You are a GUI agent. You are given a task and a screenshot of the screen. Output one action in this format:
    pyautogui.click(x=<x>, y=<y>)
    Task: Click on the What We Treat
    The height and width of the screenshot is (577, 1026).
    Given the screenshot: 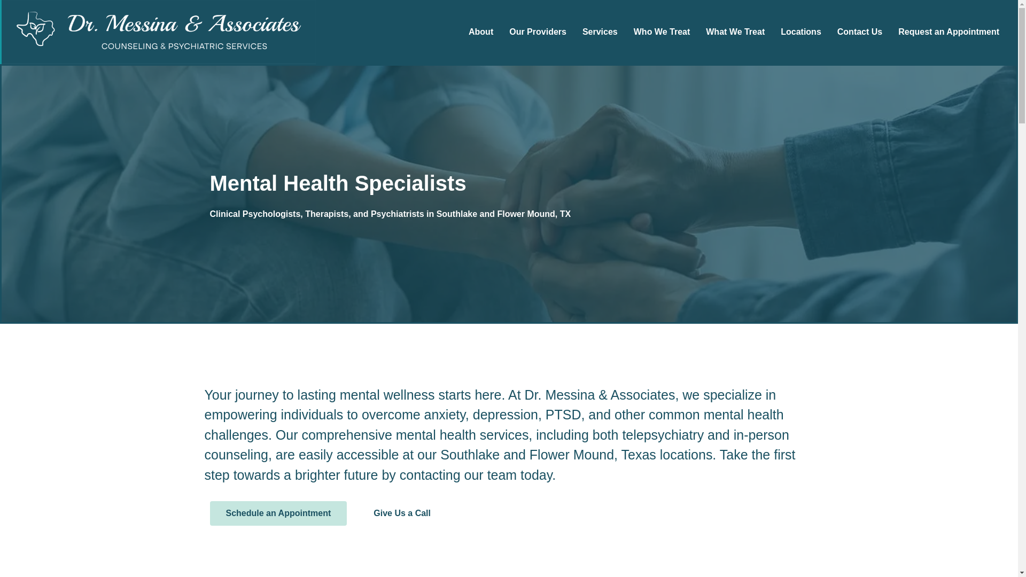 What is the action you would take?
    pyautogui.click(x=735, y=32)
    